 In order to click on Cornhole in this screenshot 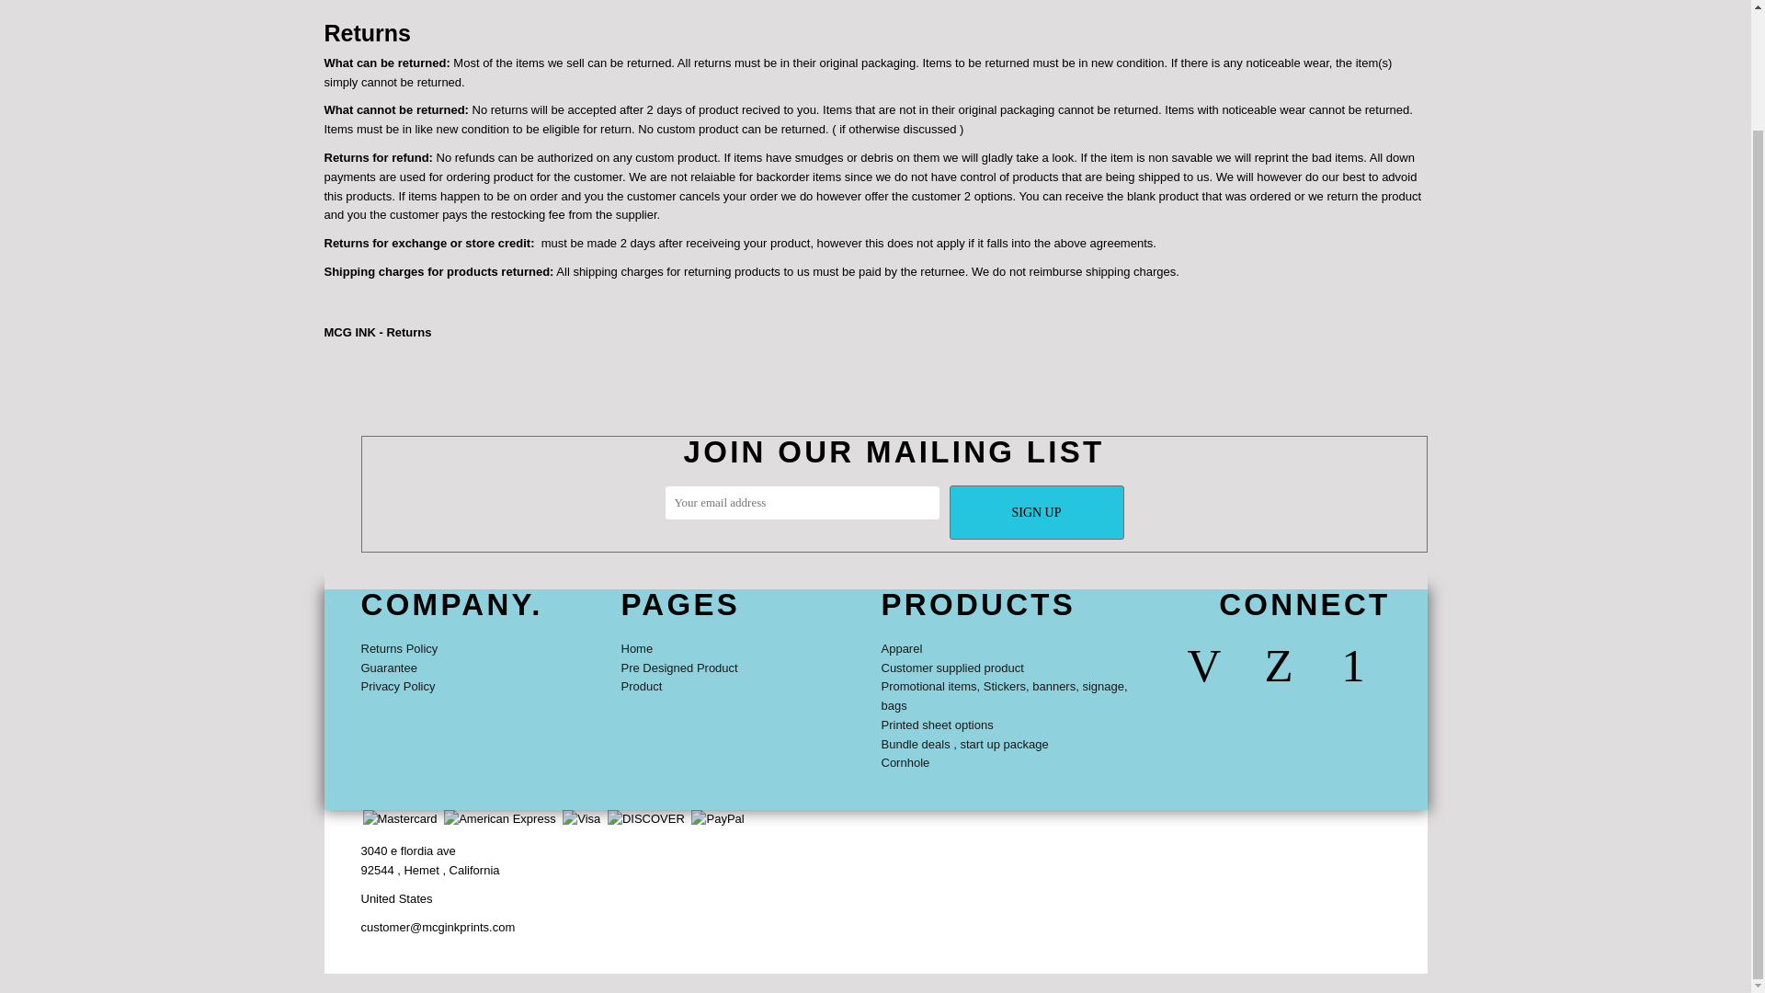, I will do `click(905, 762)`.